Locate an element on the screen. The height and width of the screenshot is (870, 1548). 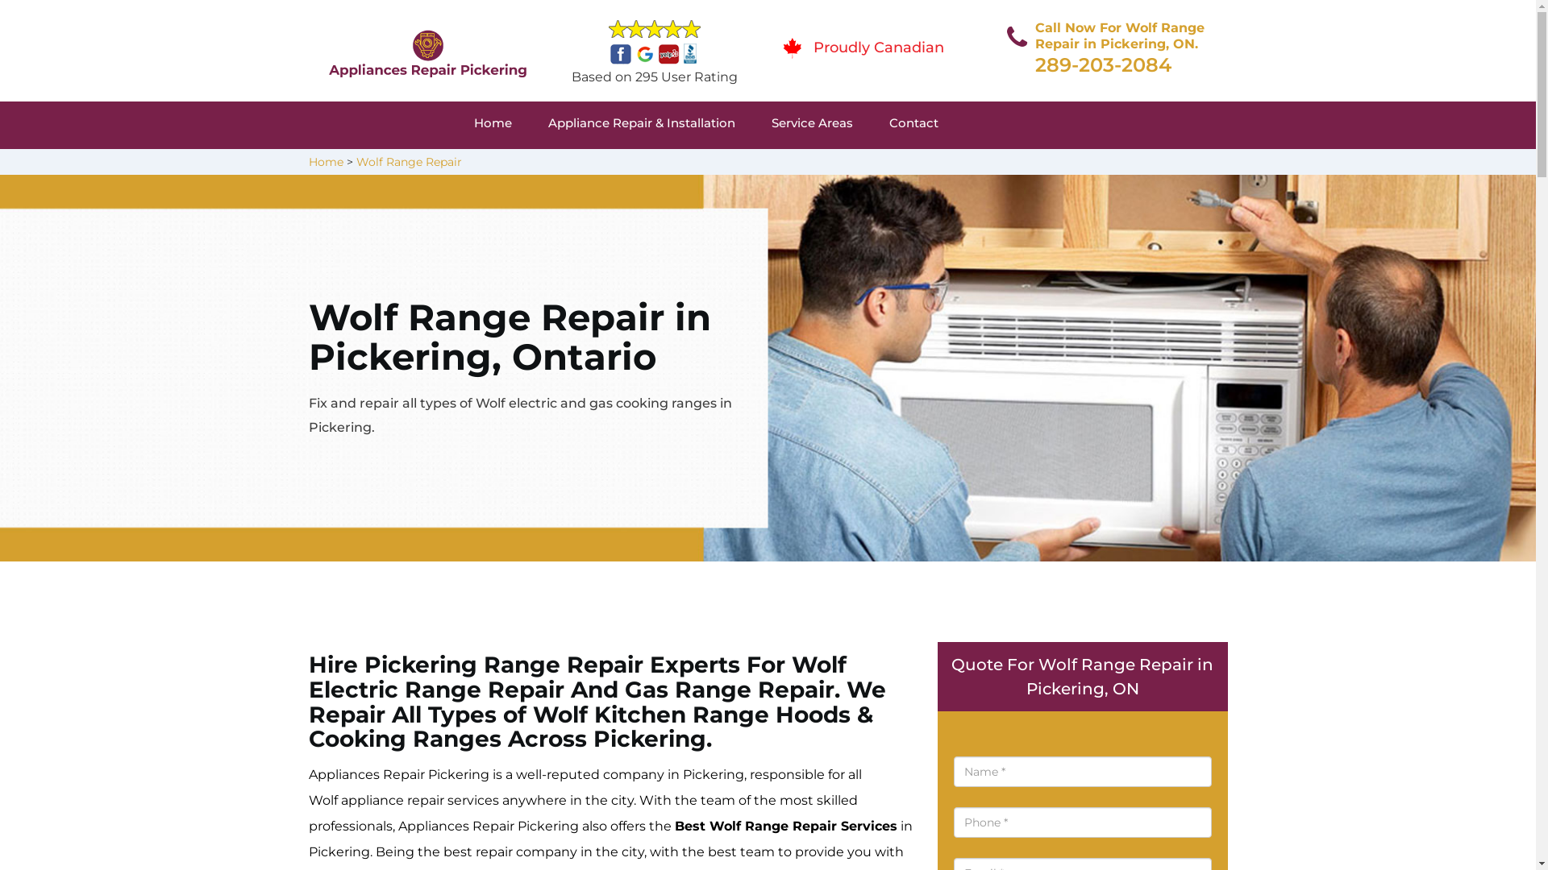
Kitchen Appliances Repair is located at coordinates (630, 164).